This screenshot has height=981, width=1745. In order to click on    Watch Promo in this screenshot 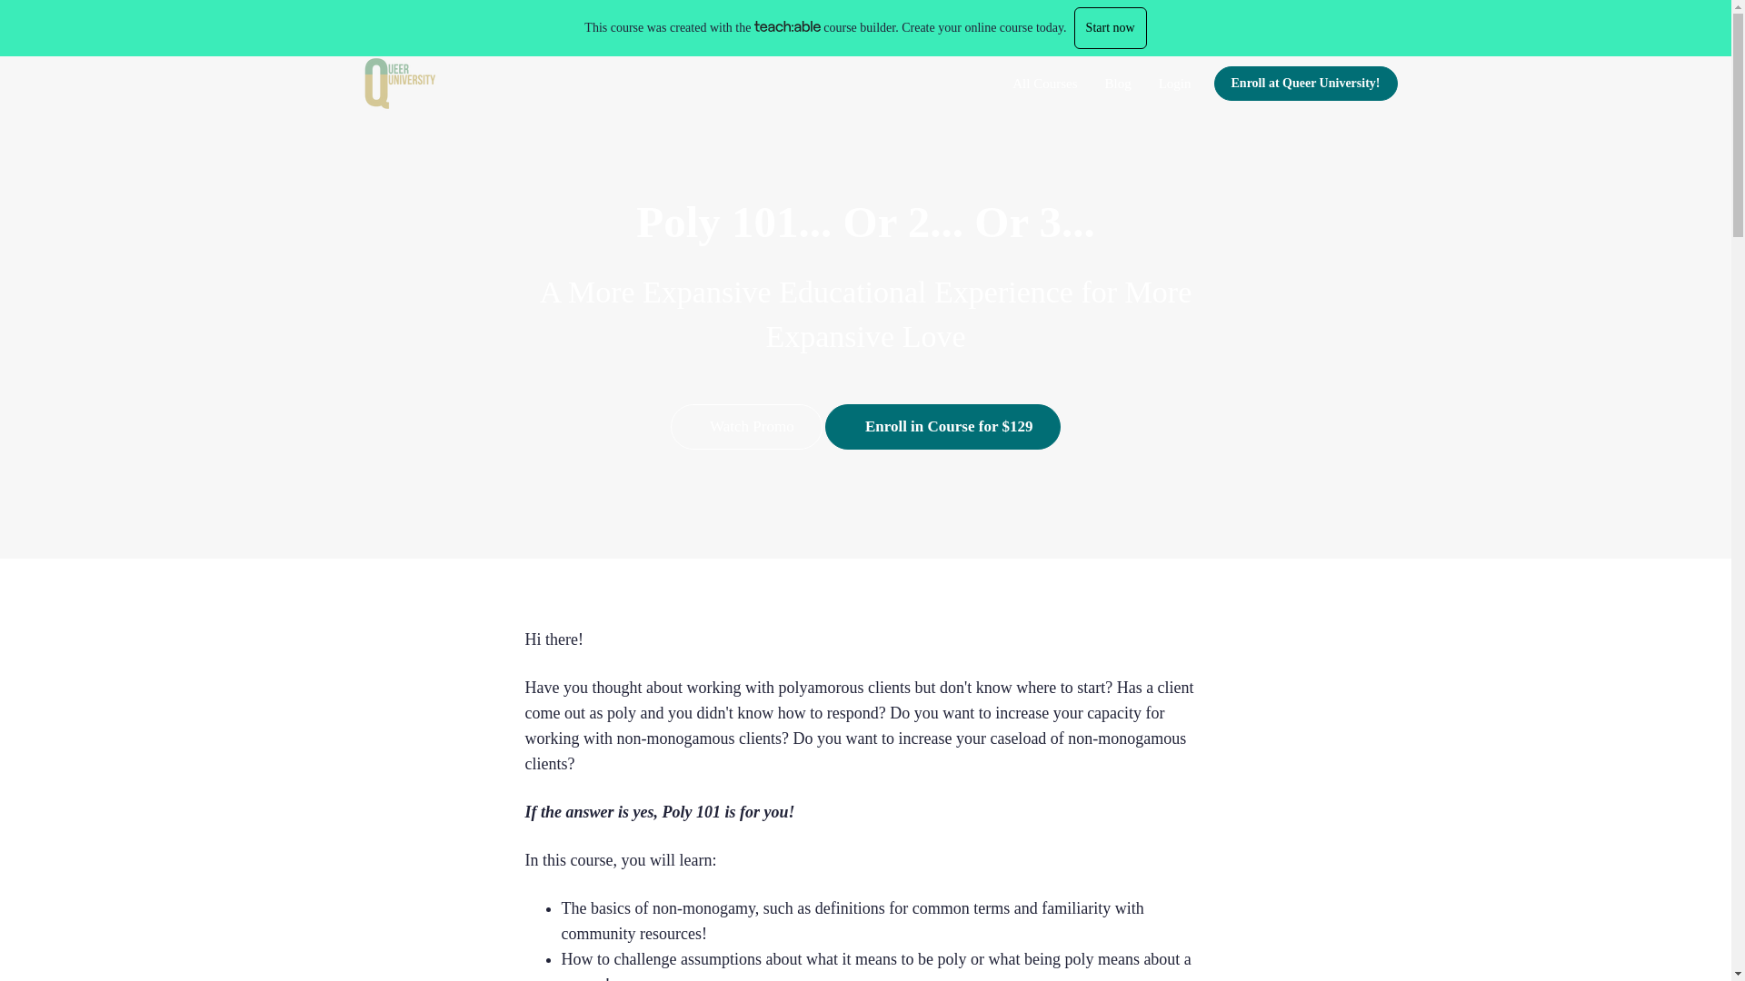, I will do `click(745, 426)`.